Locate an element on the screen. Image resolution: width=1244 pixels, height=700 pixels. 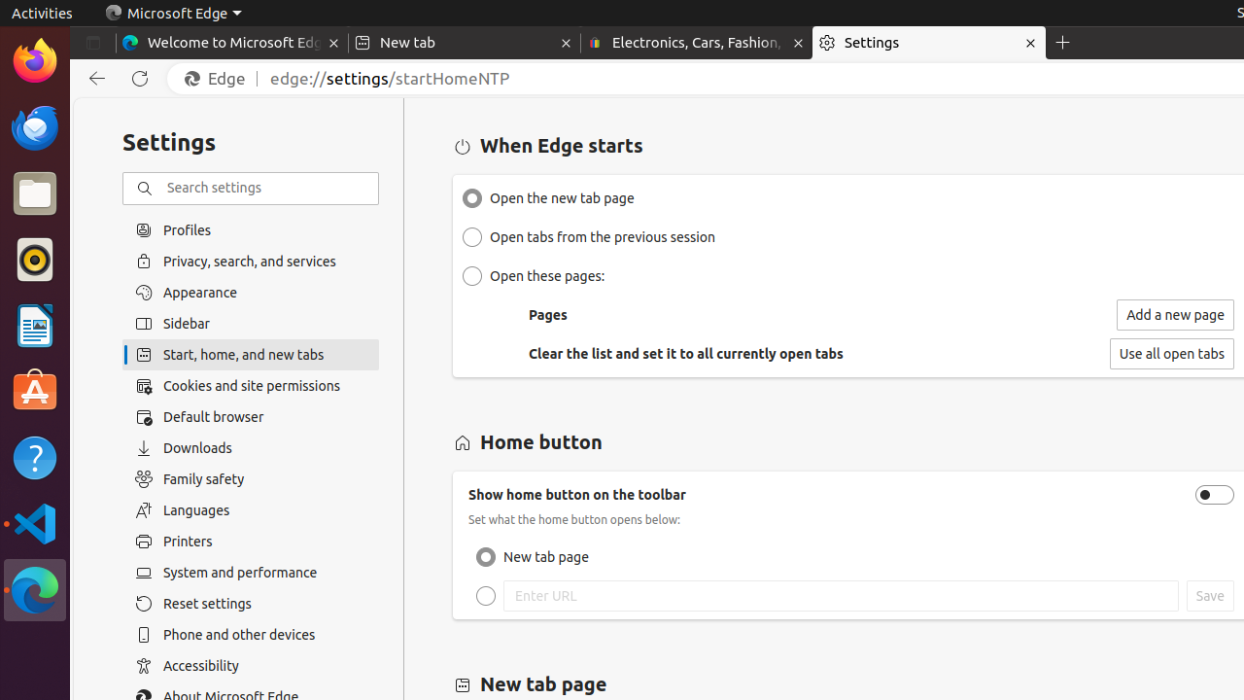
Printers is located at coordinates (251, 542).